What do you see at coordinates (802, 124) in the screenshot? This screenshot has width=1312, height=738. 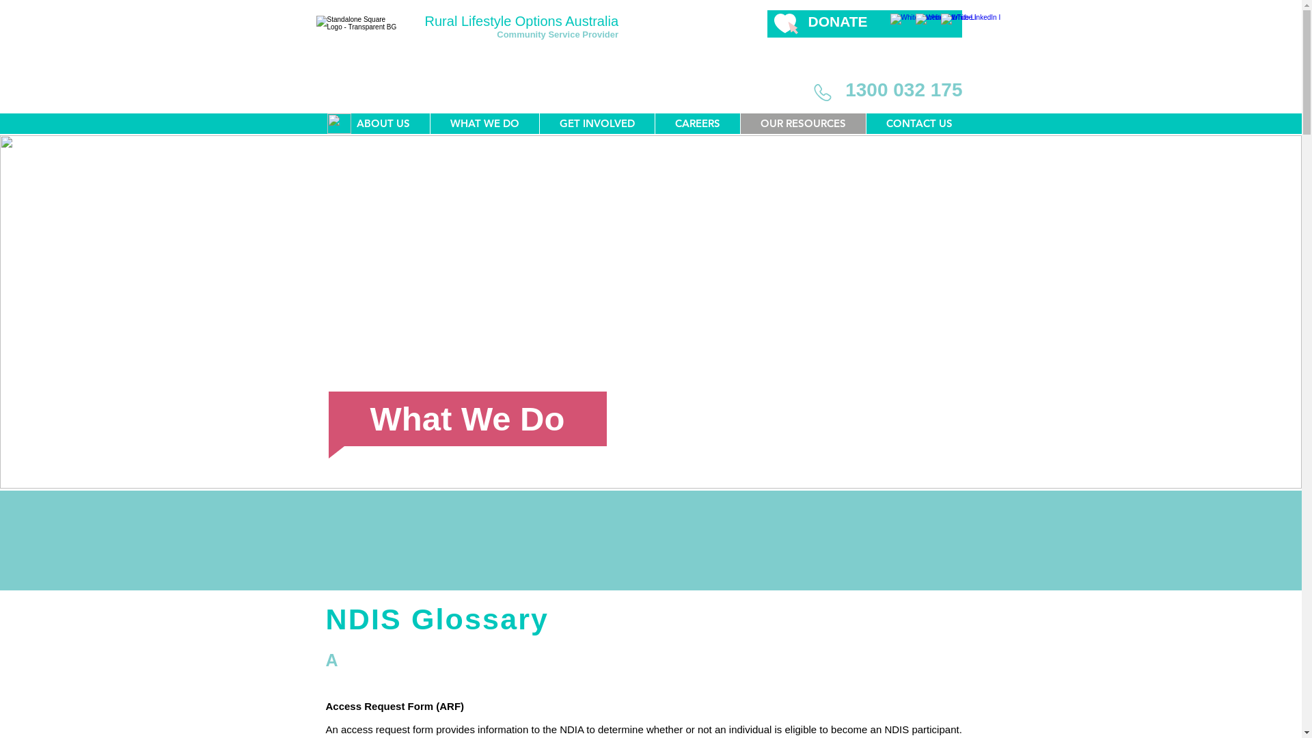 I see `OUR RESOURCES` at bounding box center [802, 124].